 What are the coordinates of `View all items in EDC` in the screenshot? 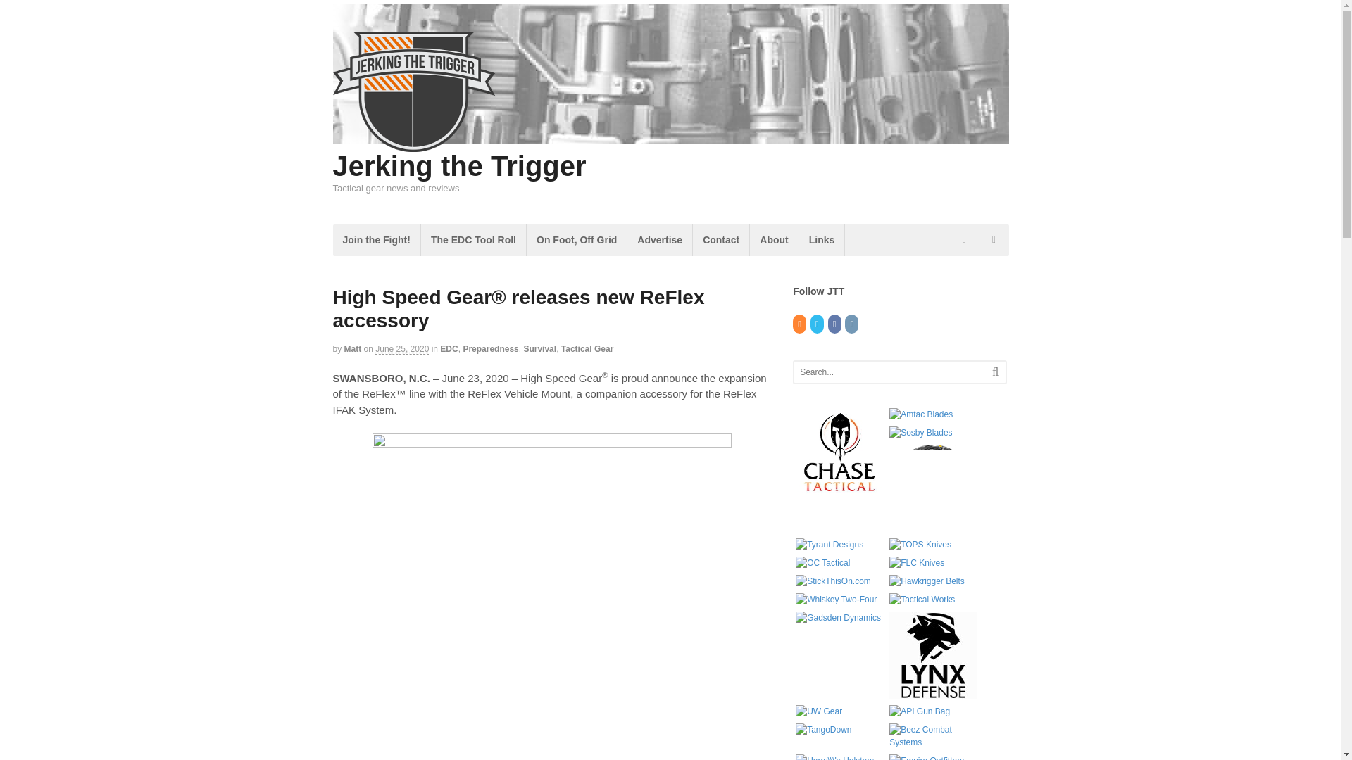 It's located at (449, 349).